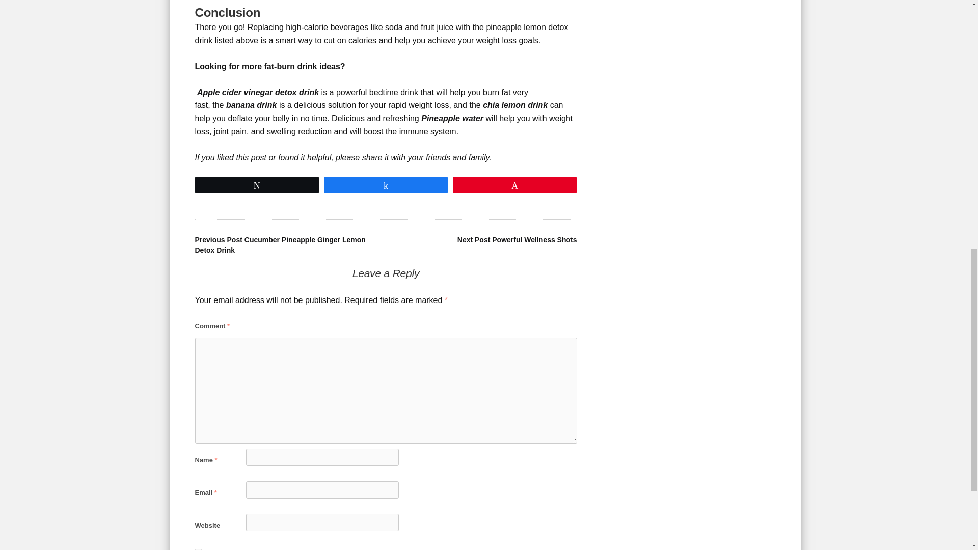 The width and height of the screenshot is (978, 550). I want to click on Pineapple water, so click(452, 118).